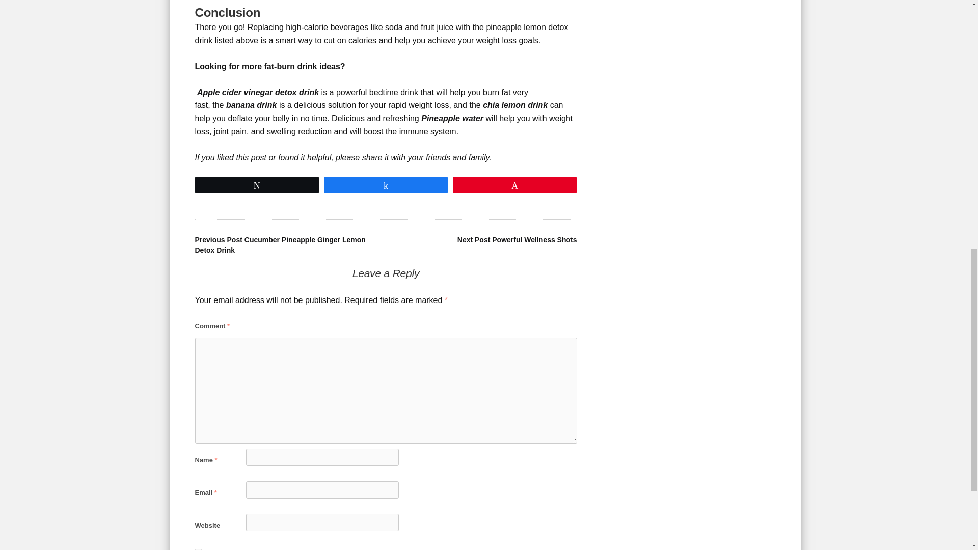 The width and height of the screenshot is (978, 550). I want to click on Pineapple water, so click(452, 118).